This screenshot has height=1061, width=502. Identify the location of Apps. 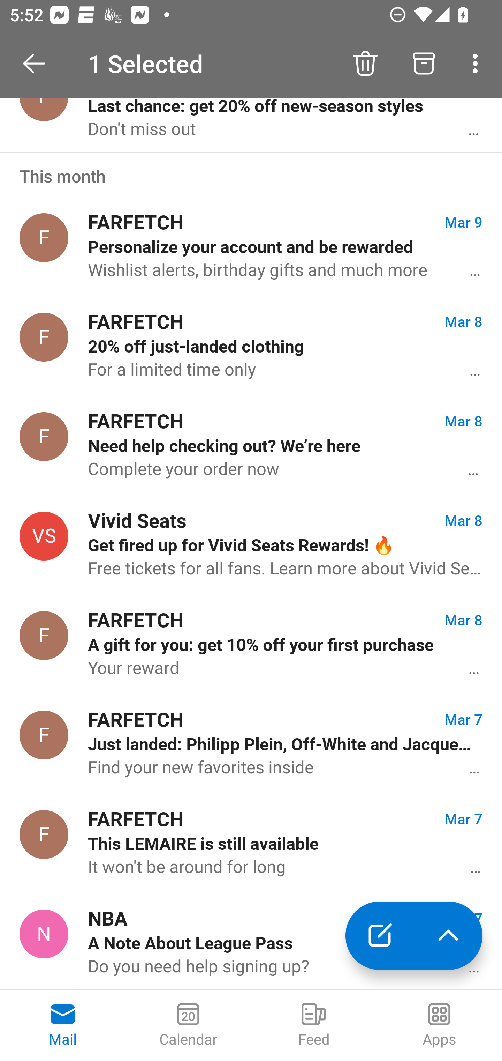
(439, 1025).